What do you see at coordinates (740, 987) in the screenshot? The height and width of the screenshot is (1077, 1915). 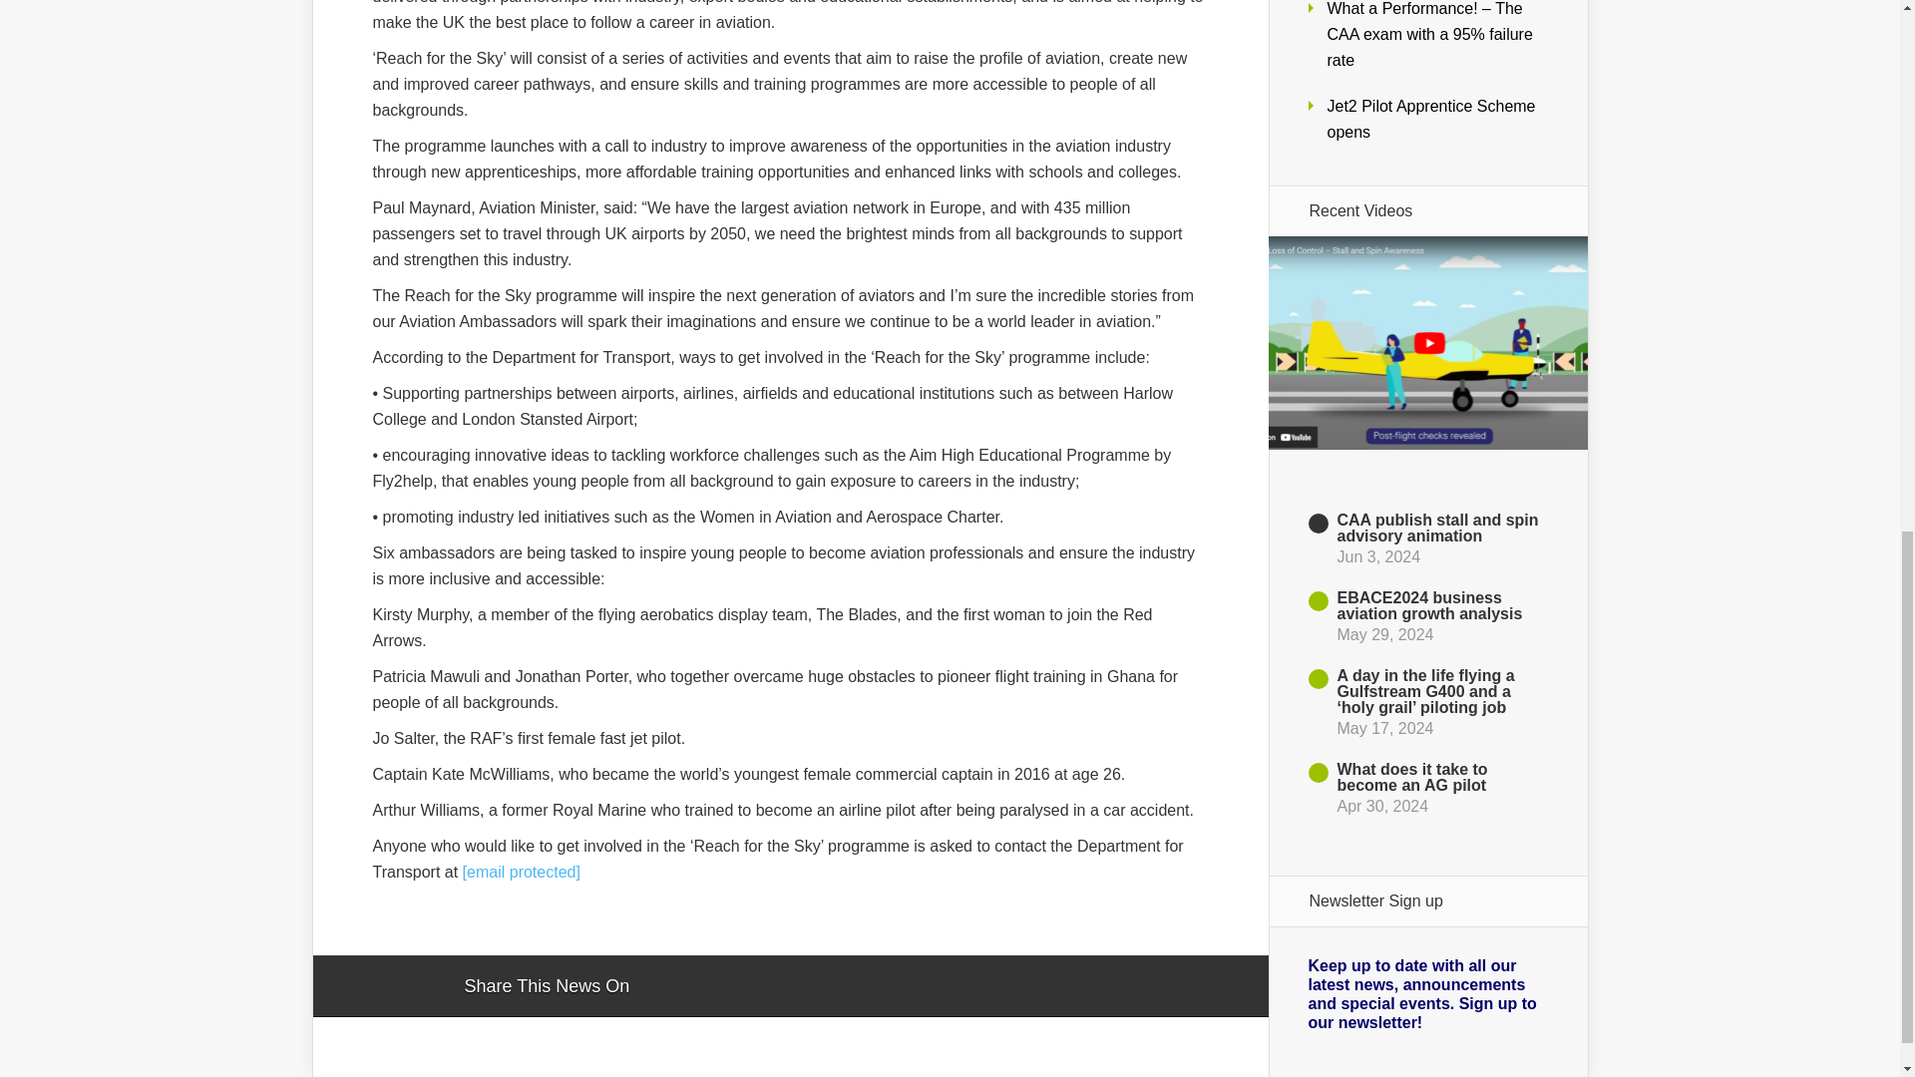 I see `Twitter` at bounding box center [740, 987].